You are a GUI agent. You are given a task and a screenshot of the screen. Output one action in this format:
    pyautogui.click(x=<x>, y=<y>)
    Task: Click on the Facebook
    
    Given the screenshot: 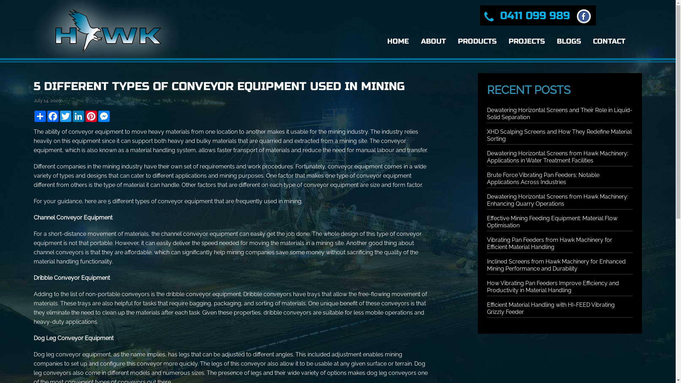 What is the action you would take?
    pyautogui.click(x=53, y=116)
    